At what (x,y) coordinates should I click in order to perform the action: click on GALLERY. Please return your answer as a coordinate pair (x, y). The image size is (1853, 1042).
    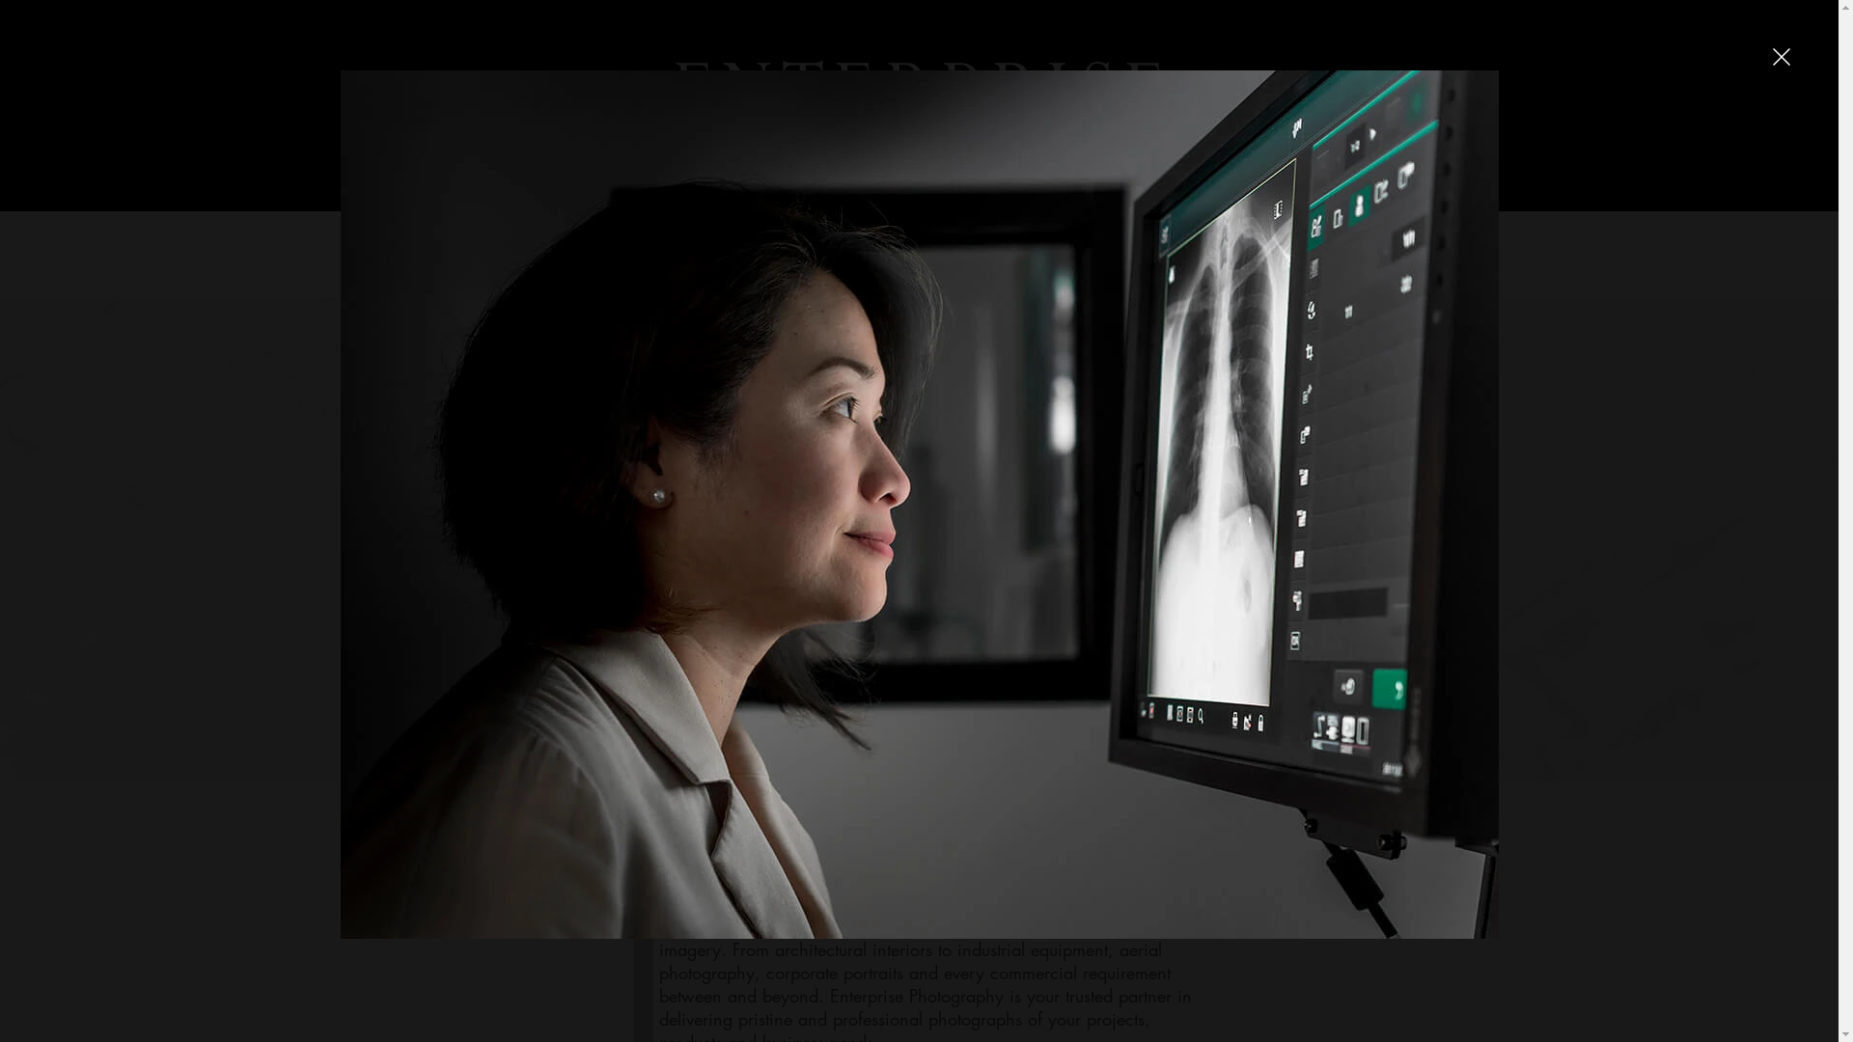
    Looking at the image, I should click on (639, 255).